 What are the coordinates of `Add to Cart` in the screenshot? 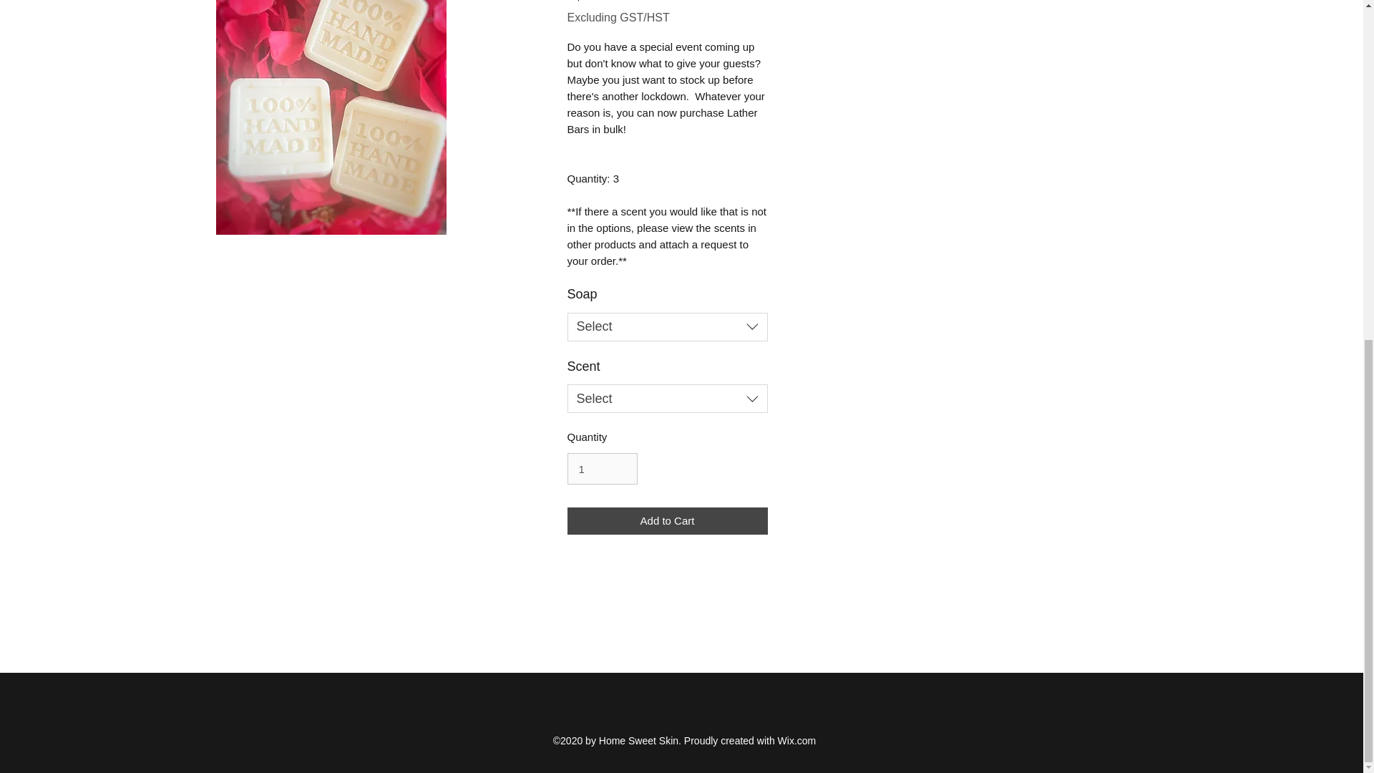 It's located at (666, 521).